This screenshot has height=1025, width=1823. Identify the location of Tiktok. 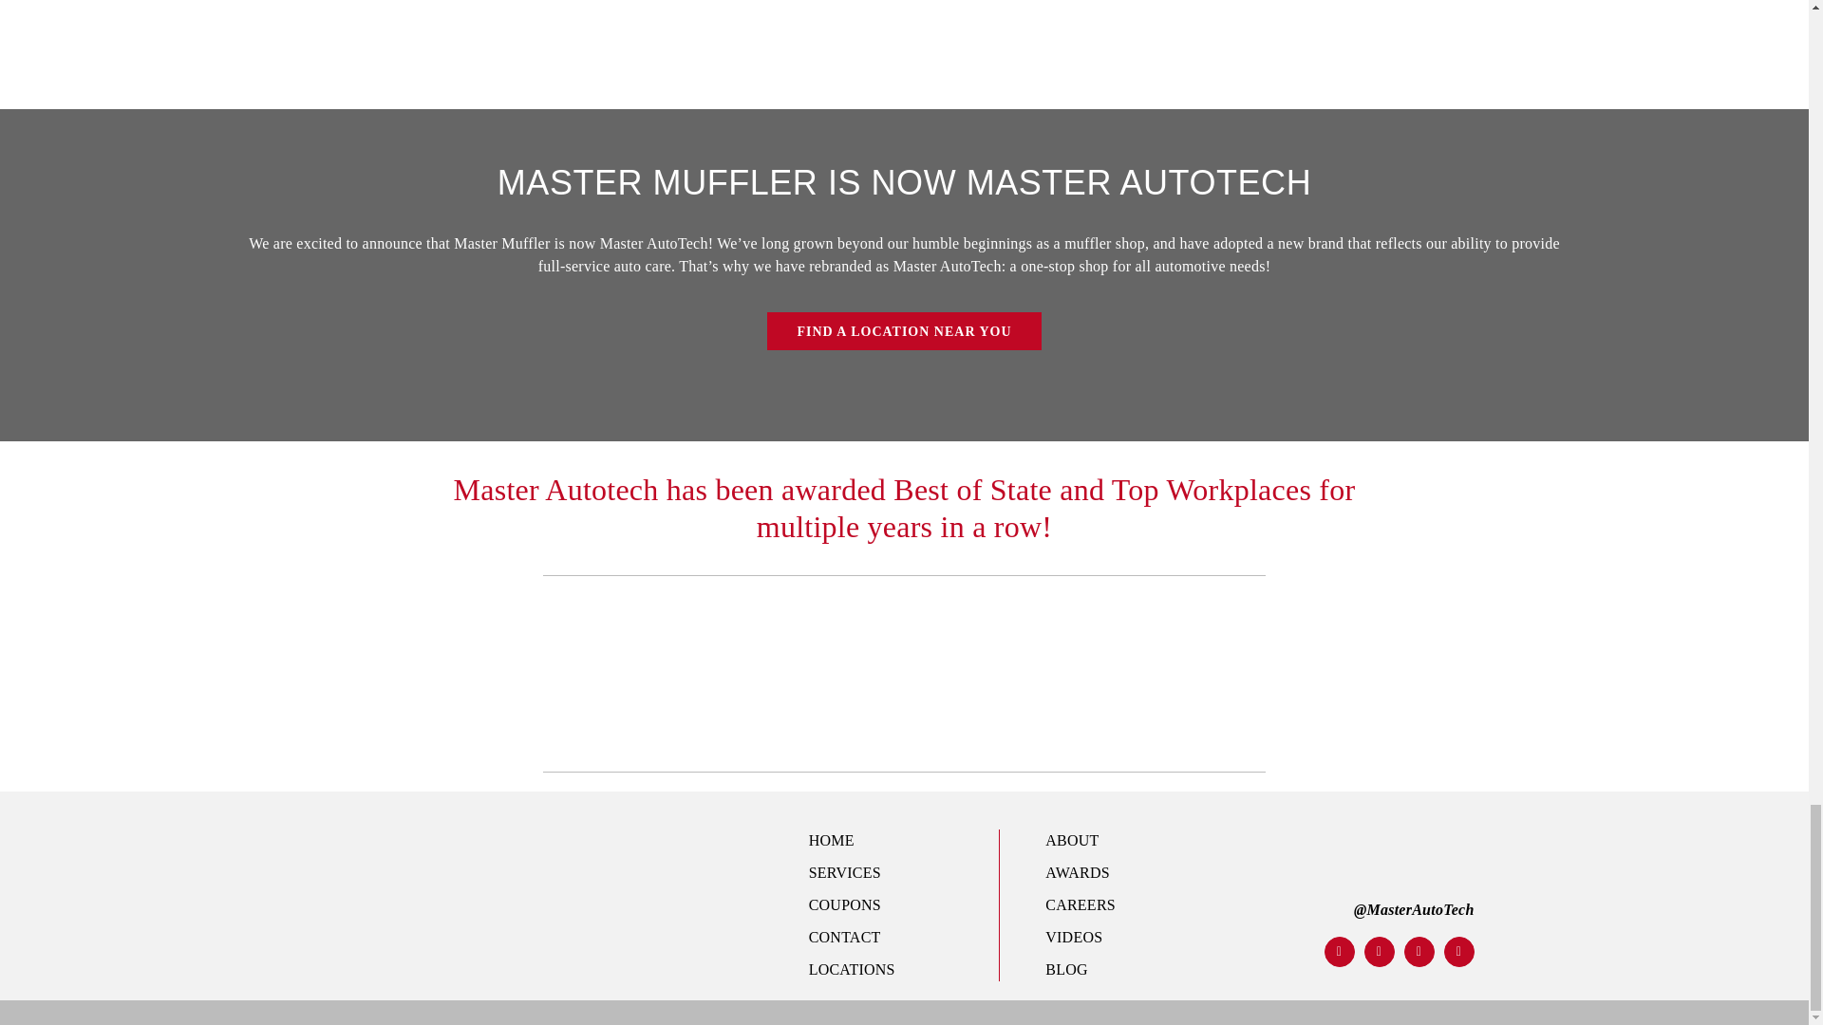
(1419, 952).